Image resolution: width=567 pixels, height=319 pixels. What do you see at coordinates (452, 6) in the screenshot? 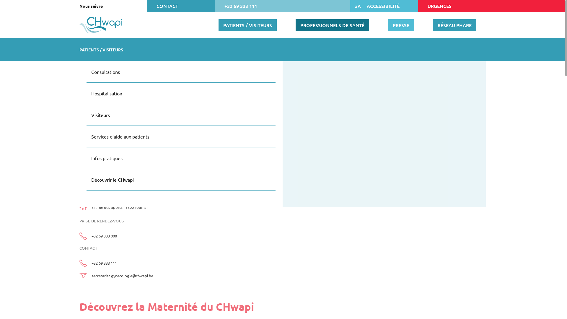
I see `URGENCES` at bounding box center [452, 6].